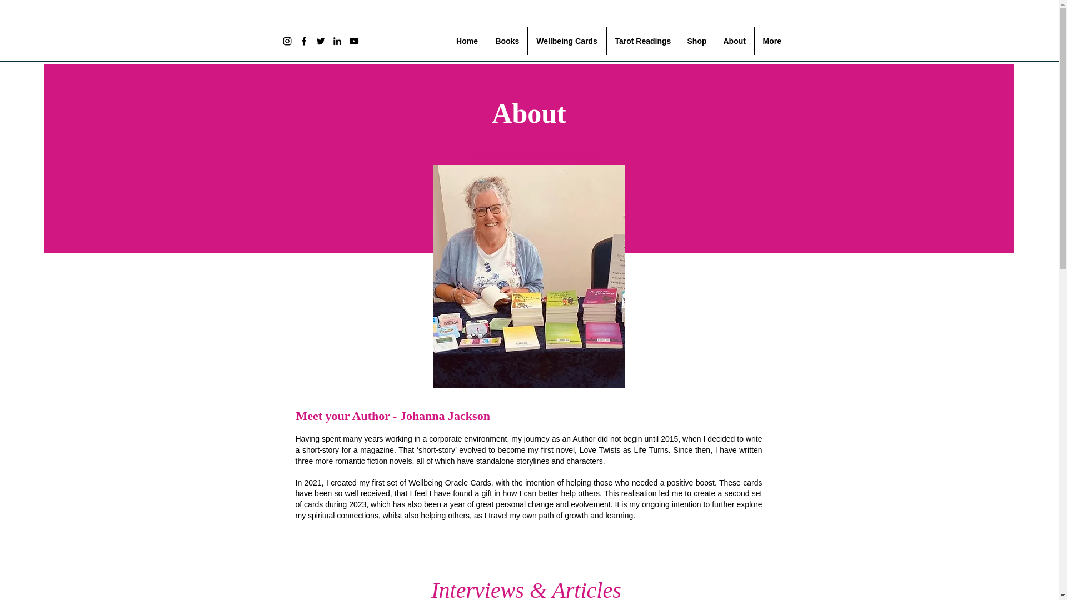  Describe the element at coordinates (697, 41) in the screenshot. I see `Shop` at that location.